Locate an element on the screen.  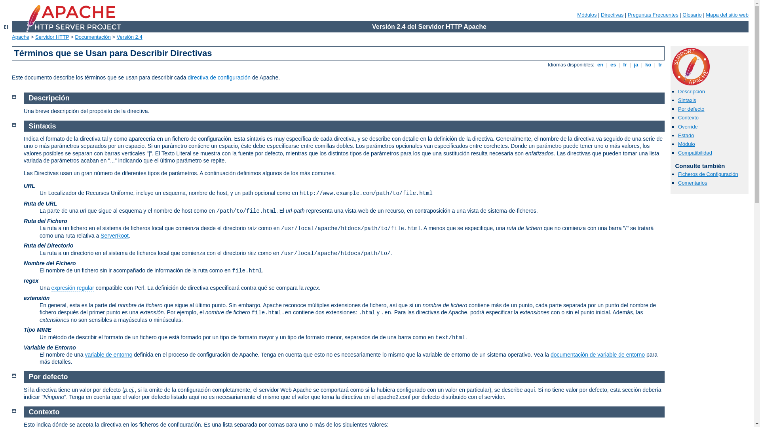
Glosario is located at coordinates (692, 15).